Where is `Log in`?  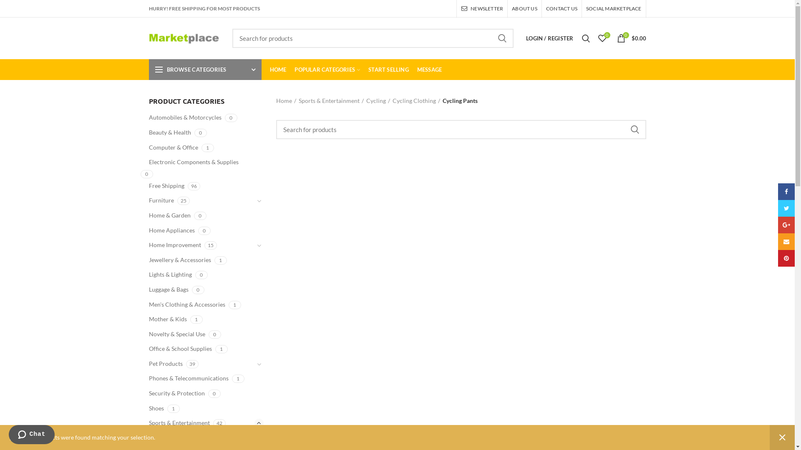 Log in is located at coordinates (505, 163).